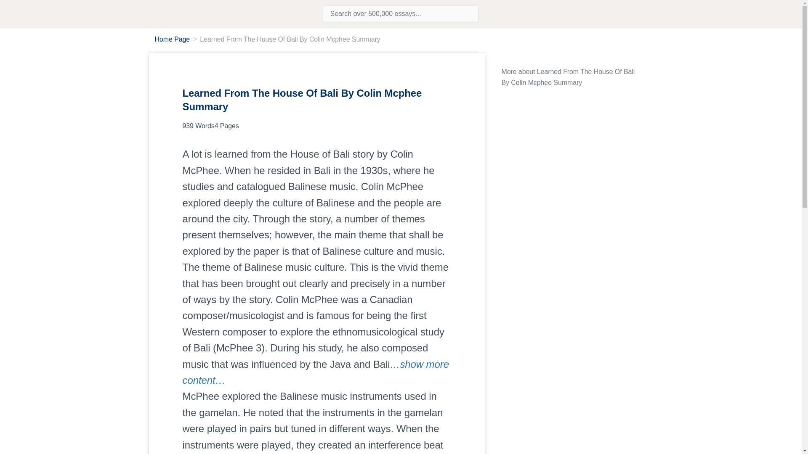 The image size is (808, 454). Describe the element at coordinates (173, 39) in the screenshot. I see `Home Page` at that location.